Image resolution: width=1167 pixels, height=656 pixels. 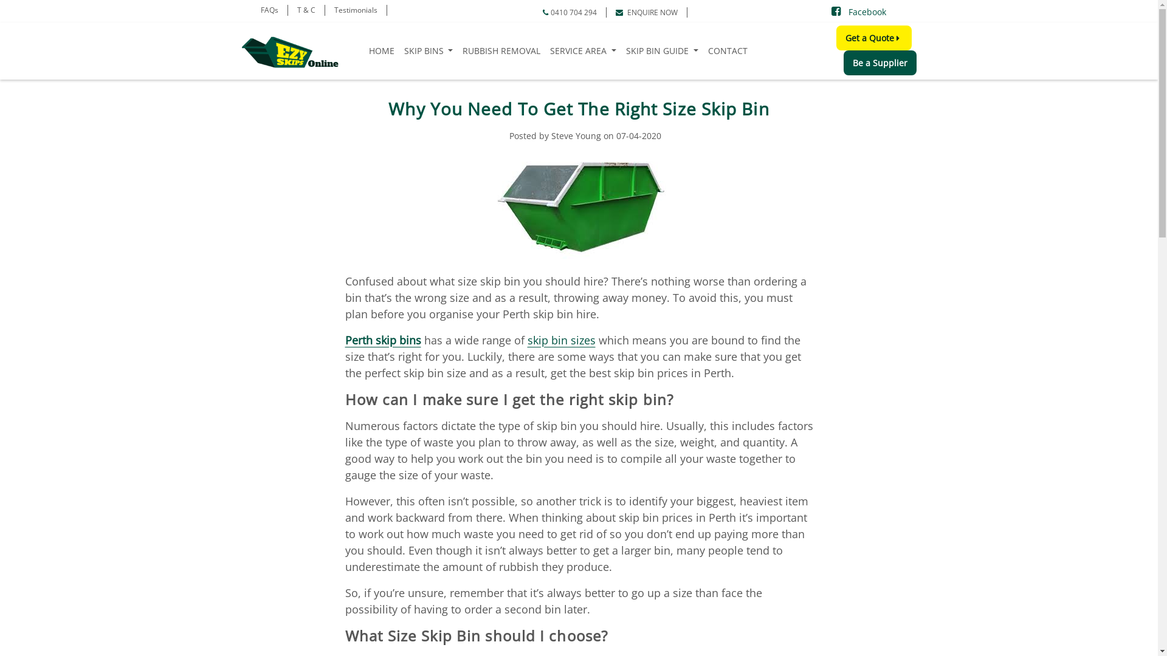 I want to click on FAQs, so click(x=270, y=10).